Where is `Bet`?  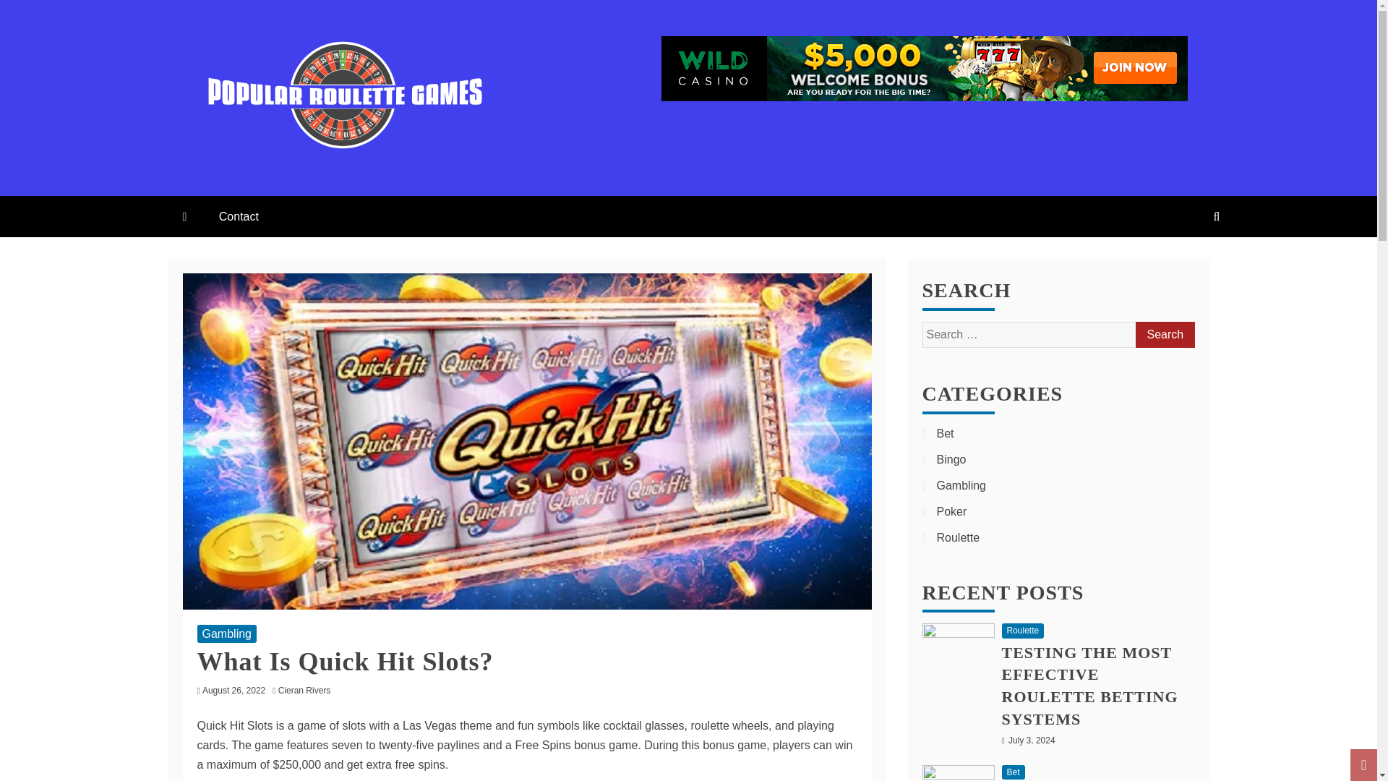 Bet is located at coordinates (946, 433).